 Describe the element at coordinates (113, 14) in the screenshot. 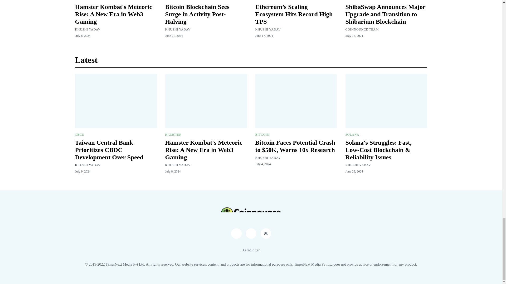

I see `Hamster Kombat's Meteoric Rise: A New Era in Web3 Gaming` at that location.